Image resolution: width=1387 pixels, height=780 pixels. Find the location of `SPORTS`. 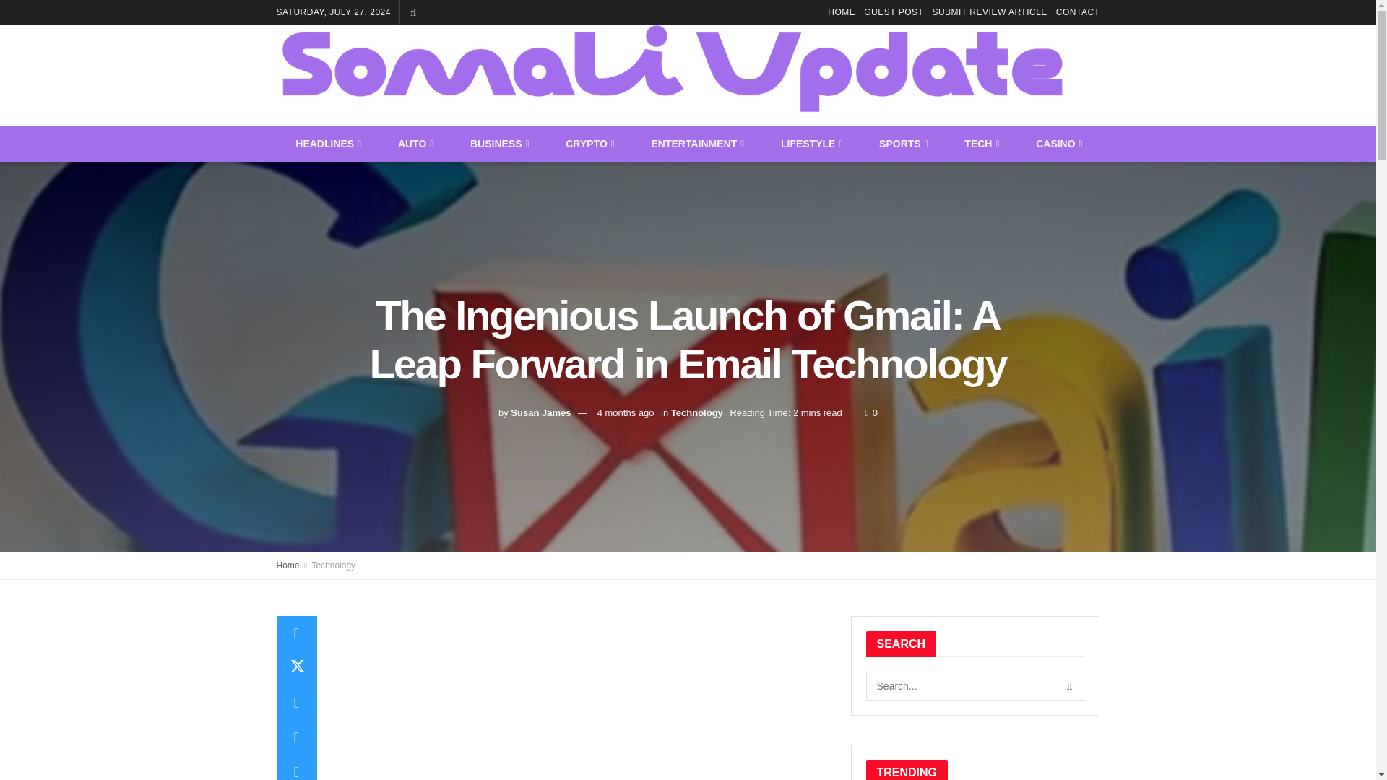

SPORTS is located at coordinates (902, 143).